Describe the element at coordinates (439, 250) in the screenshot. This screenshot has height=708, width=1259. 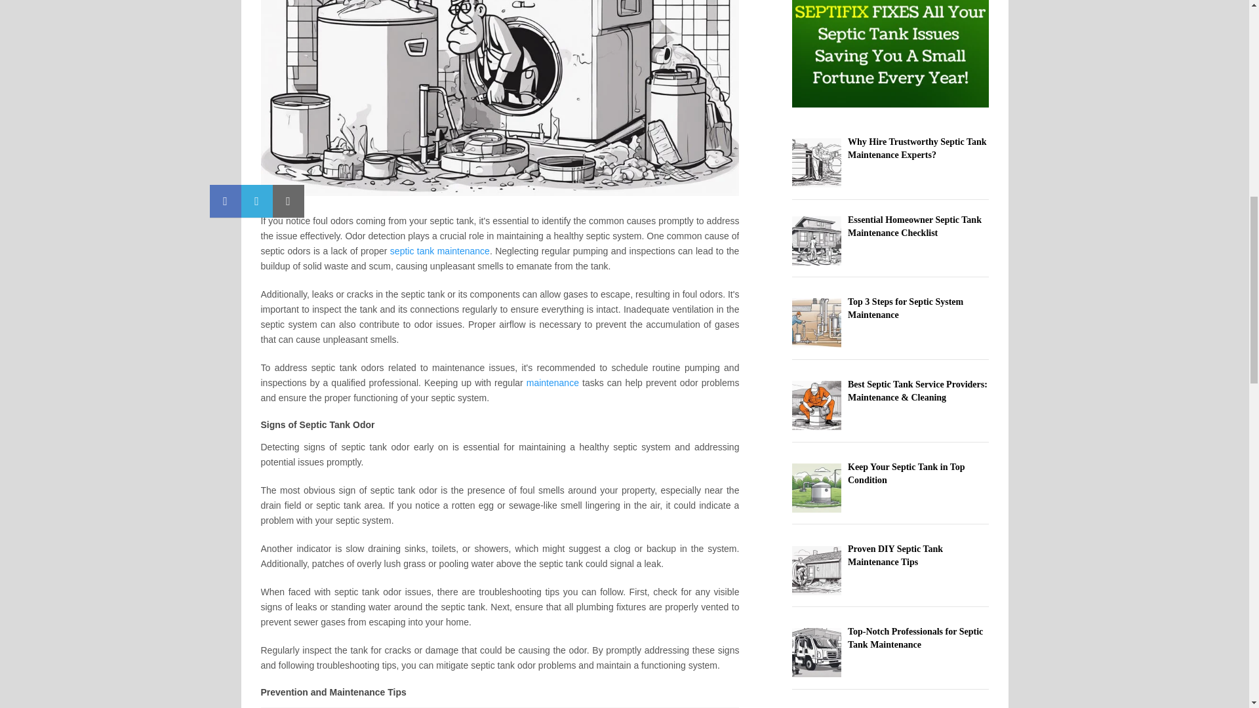
I see `Septic Tank Treatment Tablets` at that location.